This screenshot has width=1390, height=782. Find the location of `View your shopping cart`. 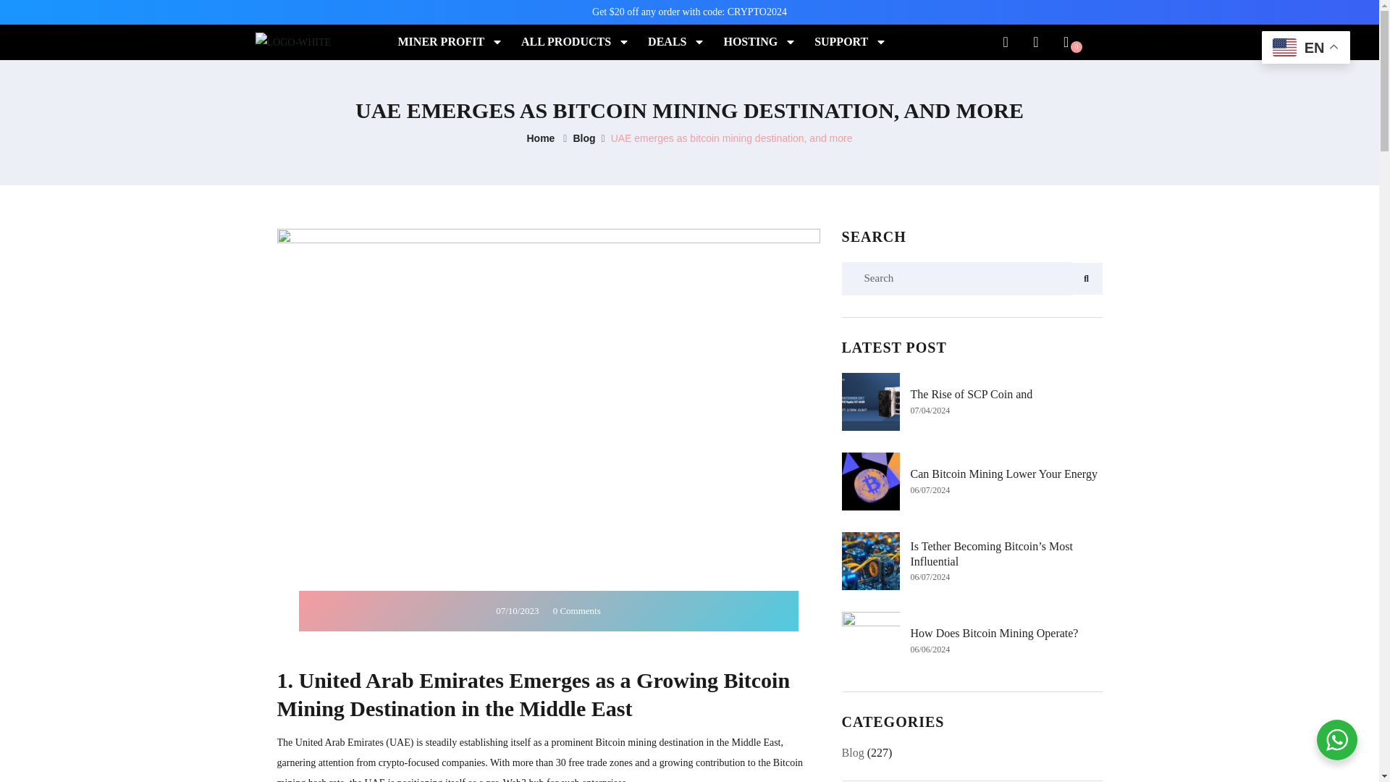

View your shopping cart is located at coordinates (1066, 42).